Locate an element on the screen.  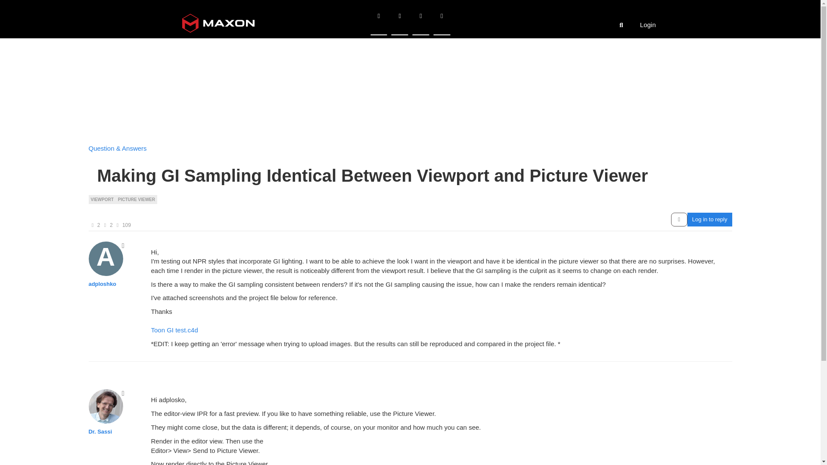
Dr. Sassi is located at coordinates (100, 431).